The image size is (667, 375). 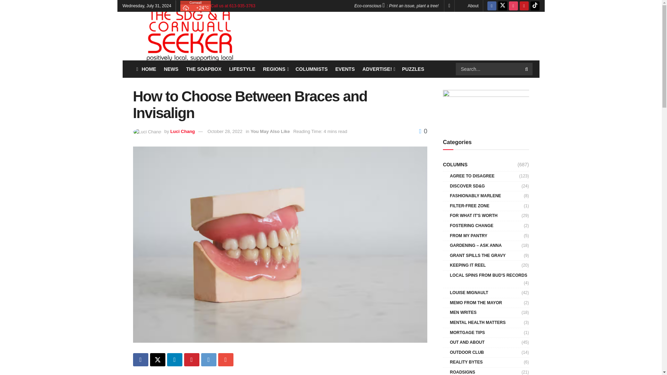 What do you see at coordinates (275, 69) in the screenshot?
I see `REGIONS` at bounding box center [275, 69].